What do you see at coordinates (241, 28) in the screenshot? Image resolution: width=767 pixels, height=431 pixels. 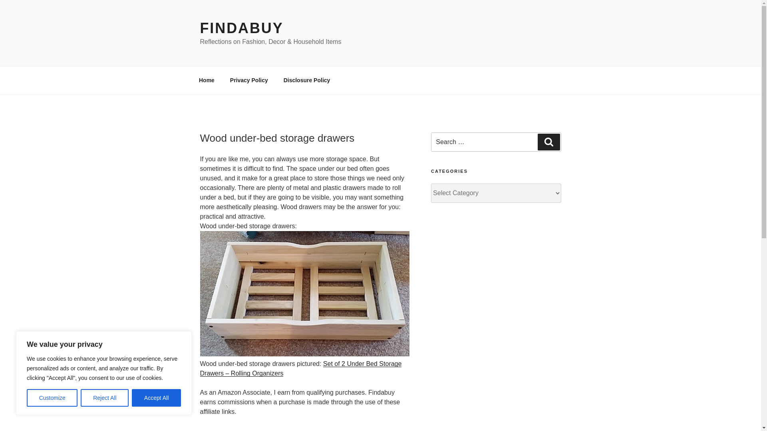 I see `FINDABUY` at bounding box center [241, 28].